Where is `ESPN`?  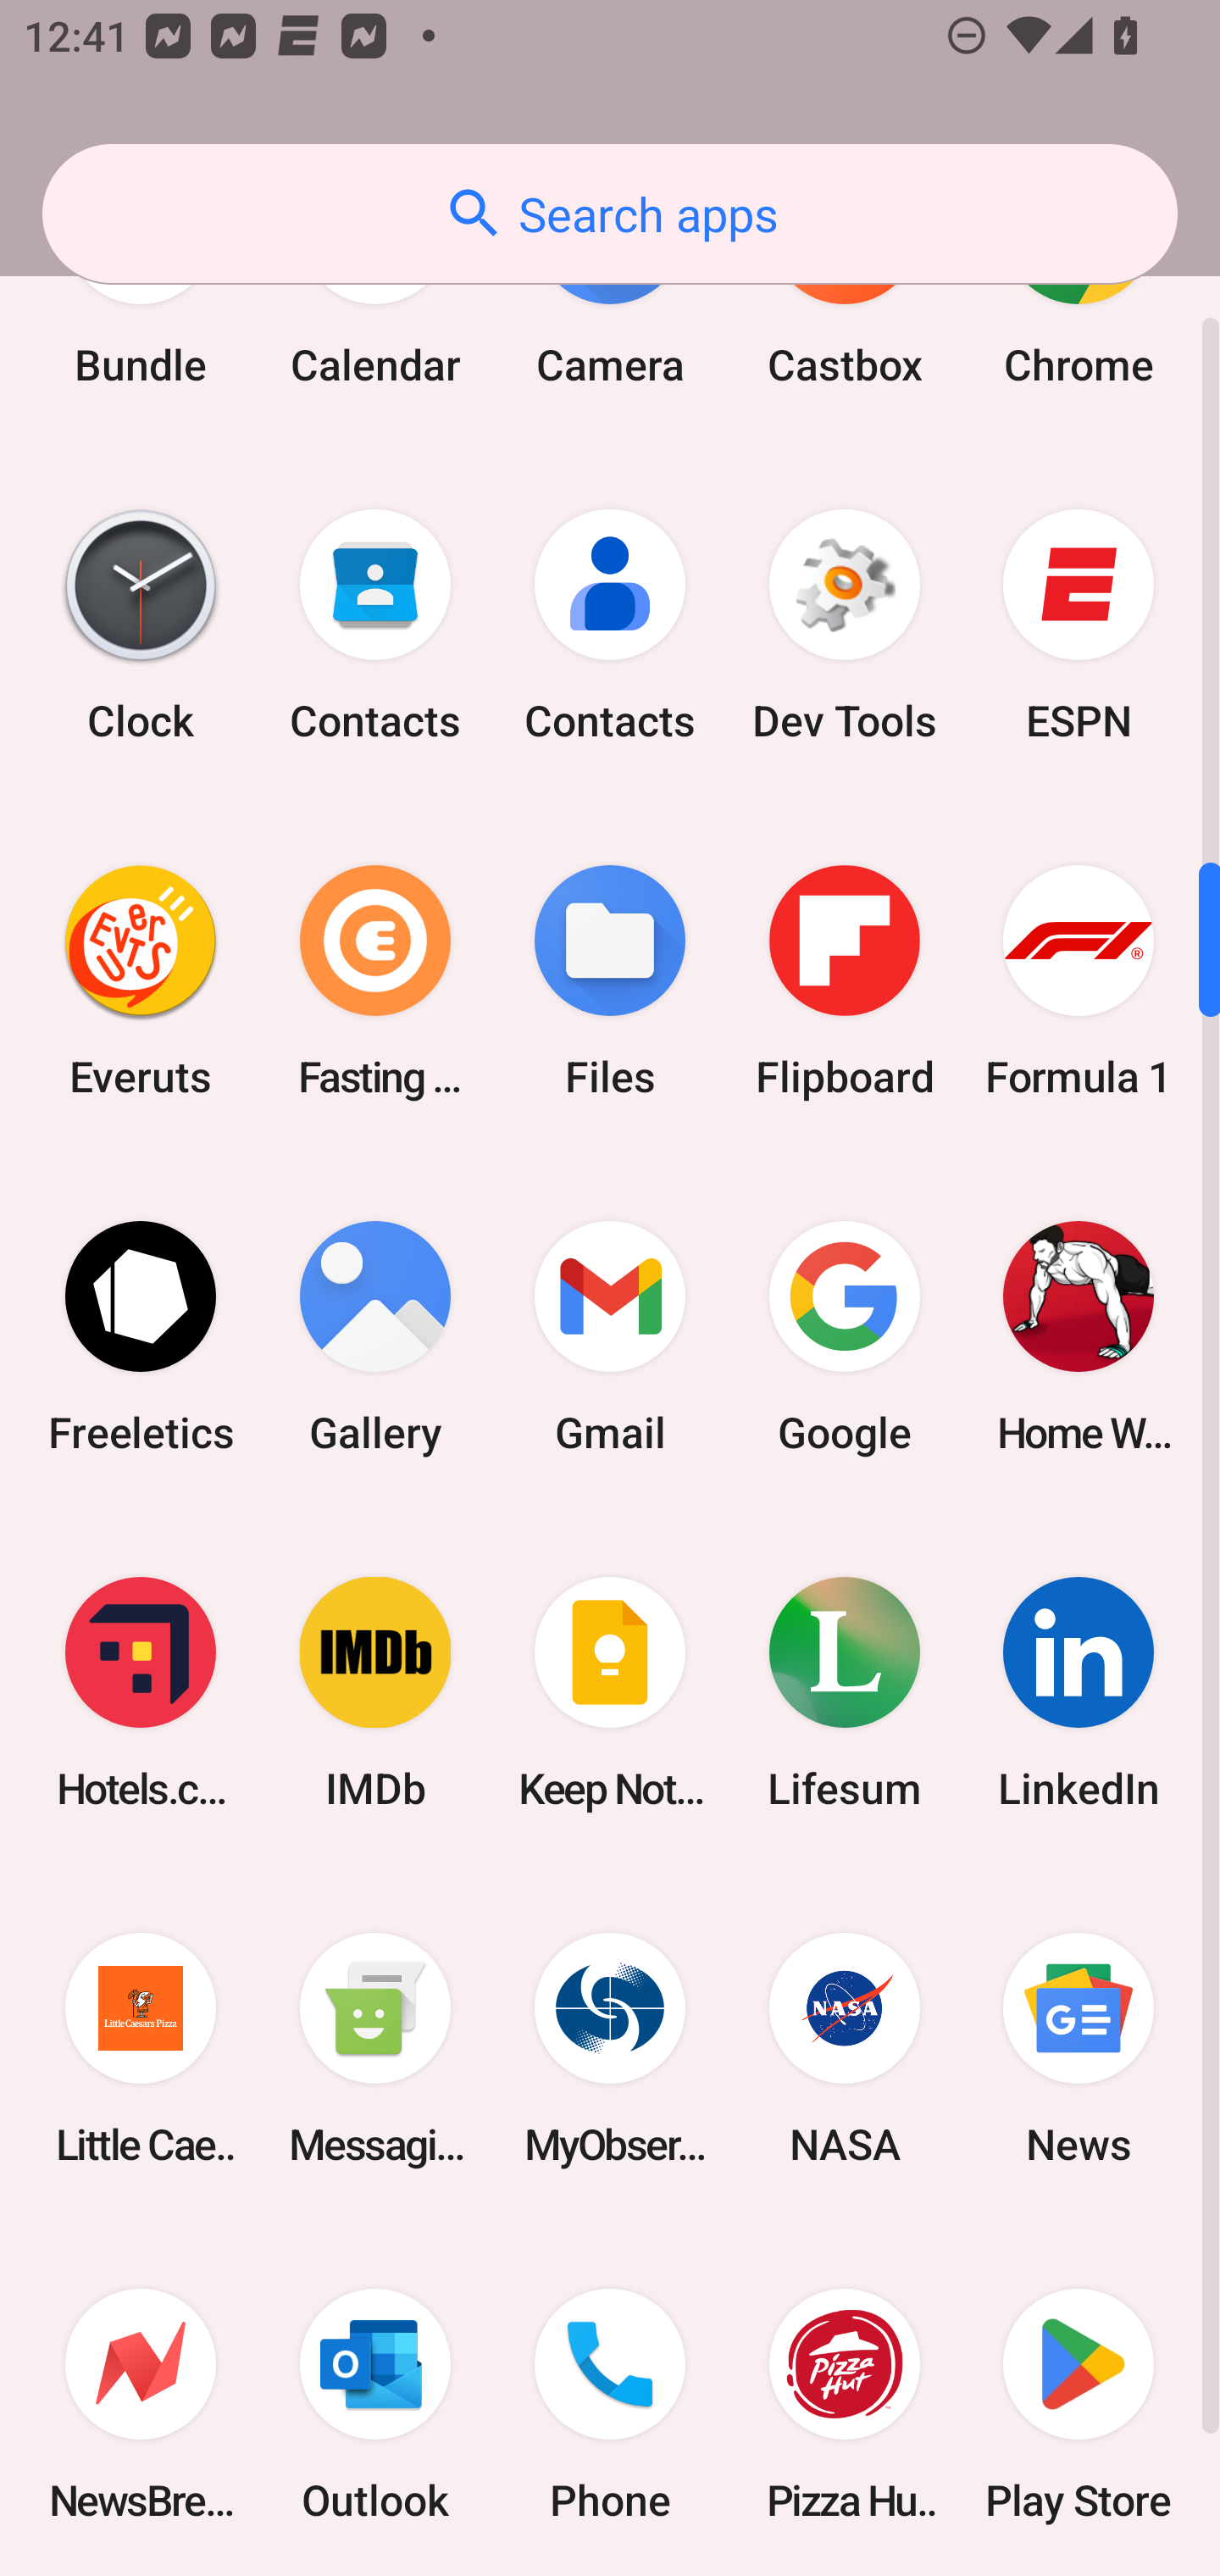 ESPN is located at coordinates (1079, 625).